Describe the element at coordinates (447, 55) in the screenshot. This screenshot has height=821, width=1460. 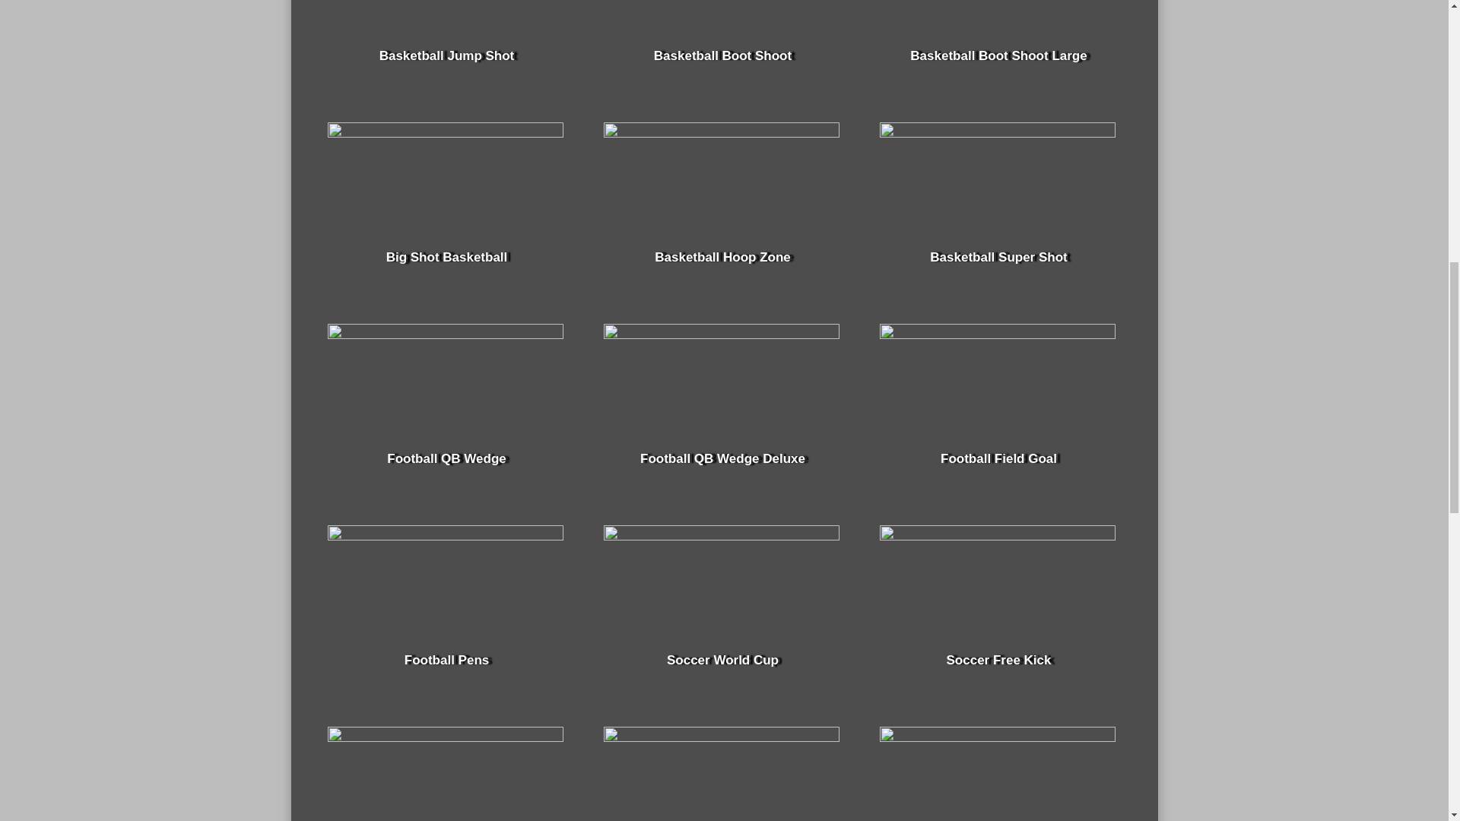
I see `Basketball Jump Shot` at that location.